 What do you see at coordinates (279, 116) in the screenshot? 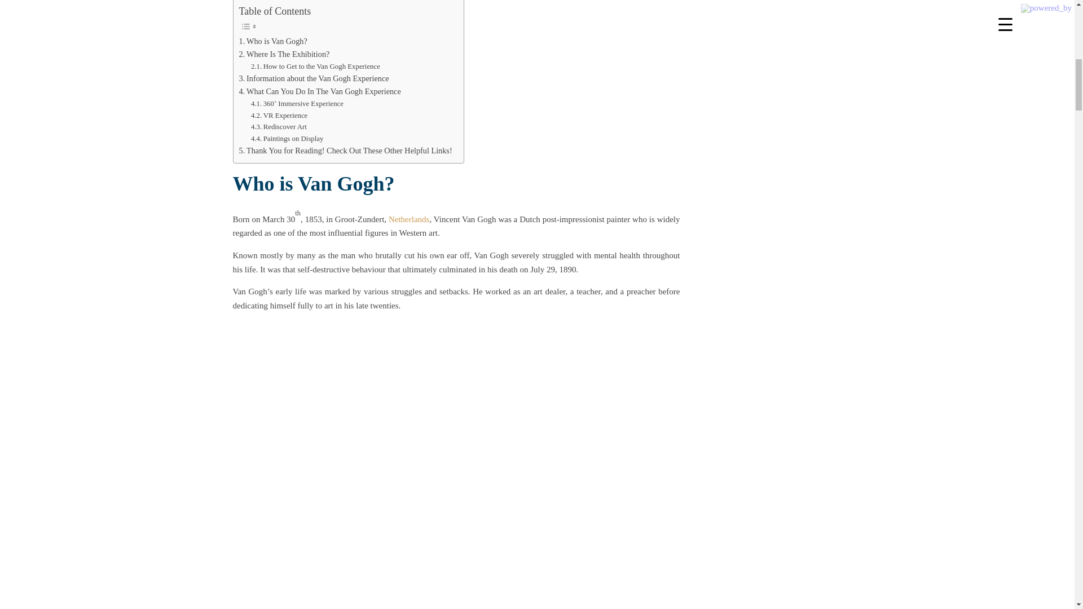
I see `VR Experience` at bounding box center [279, 116].